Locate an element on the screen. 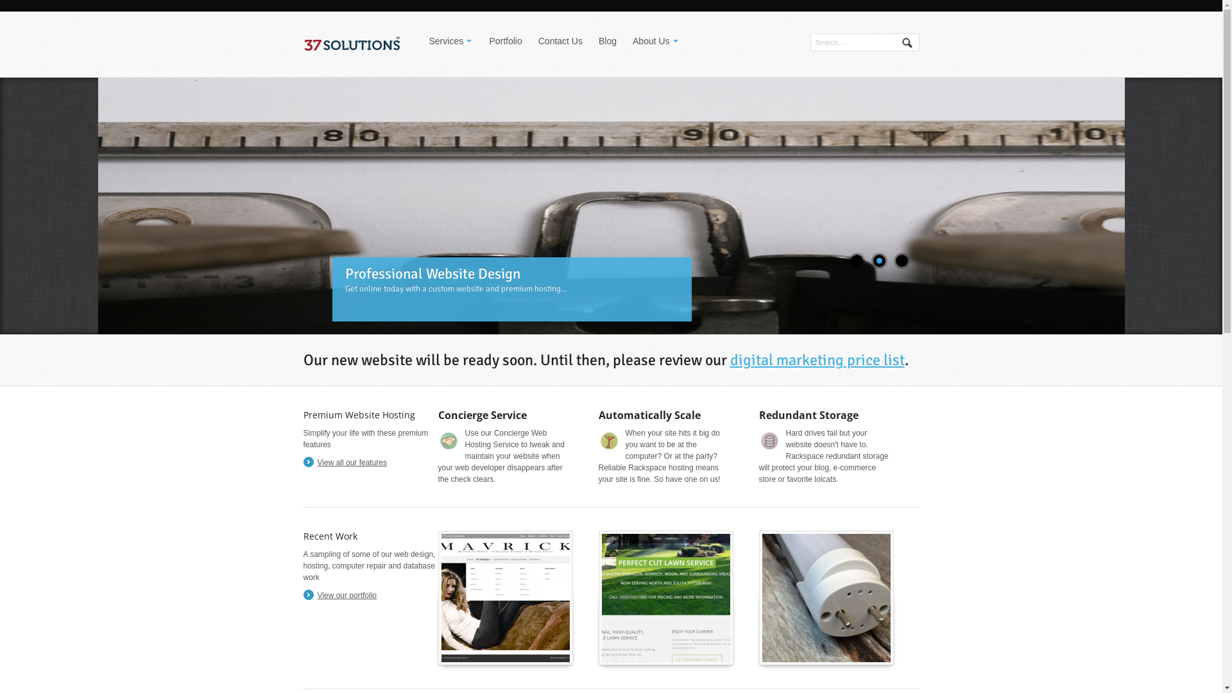 The image size is (1232, 693). T8 LEDs Now is located at coordinates (826, 598).